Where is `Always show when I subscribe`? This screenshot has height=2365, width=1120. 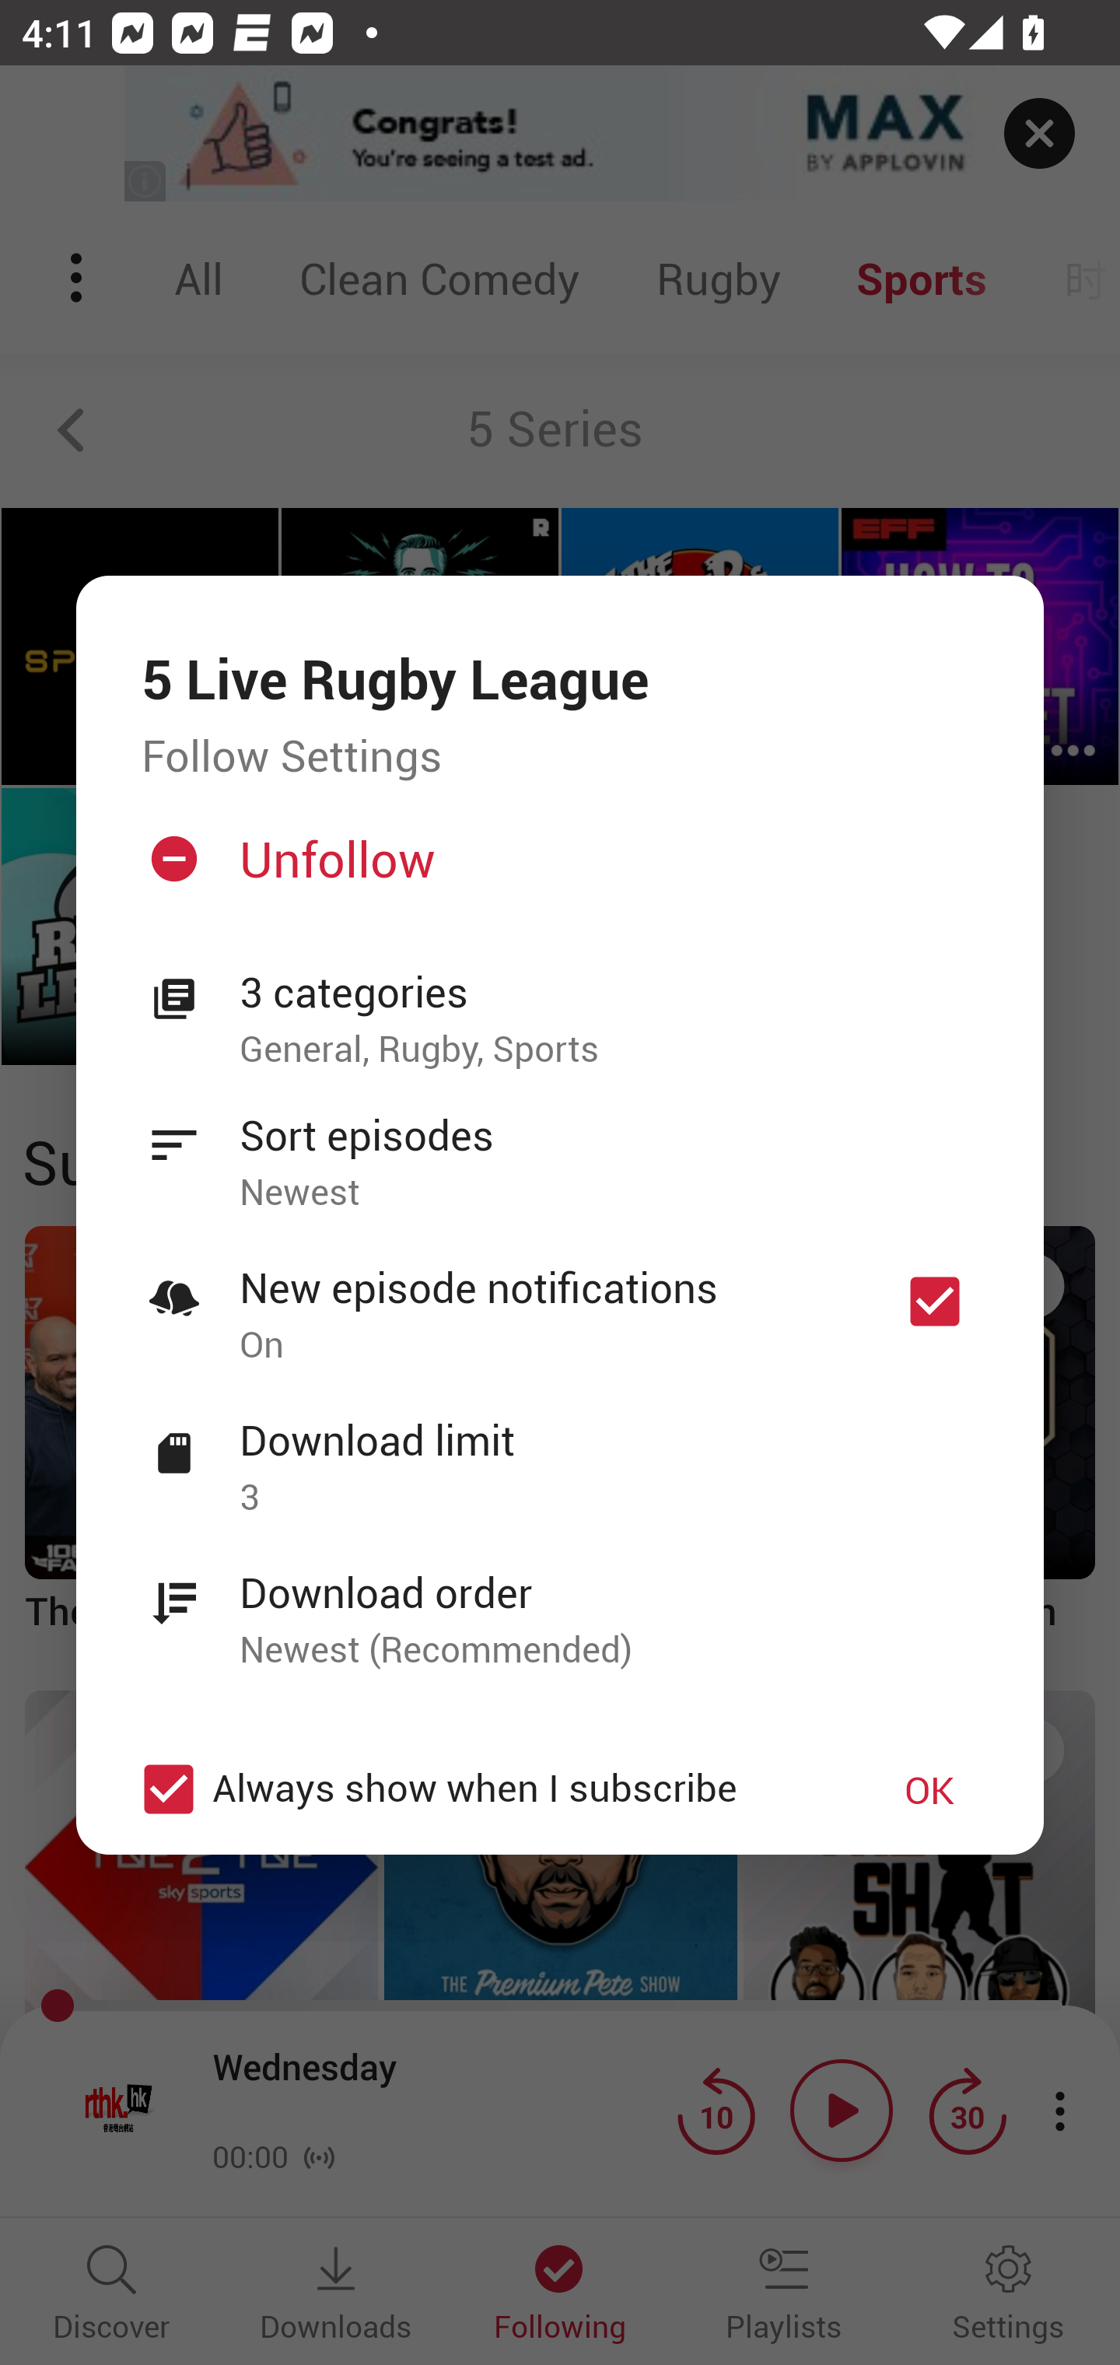 Always show when I subscribe is located at coordinates (484, 1789).